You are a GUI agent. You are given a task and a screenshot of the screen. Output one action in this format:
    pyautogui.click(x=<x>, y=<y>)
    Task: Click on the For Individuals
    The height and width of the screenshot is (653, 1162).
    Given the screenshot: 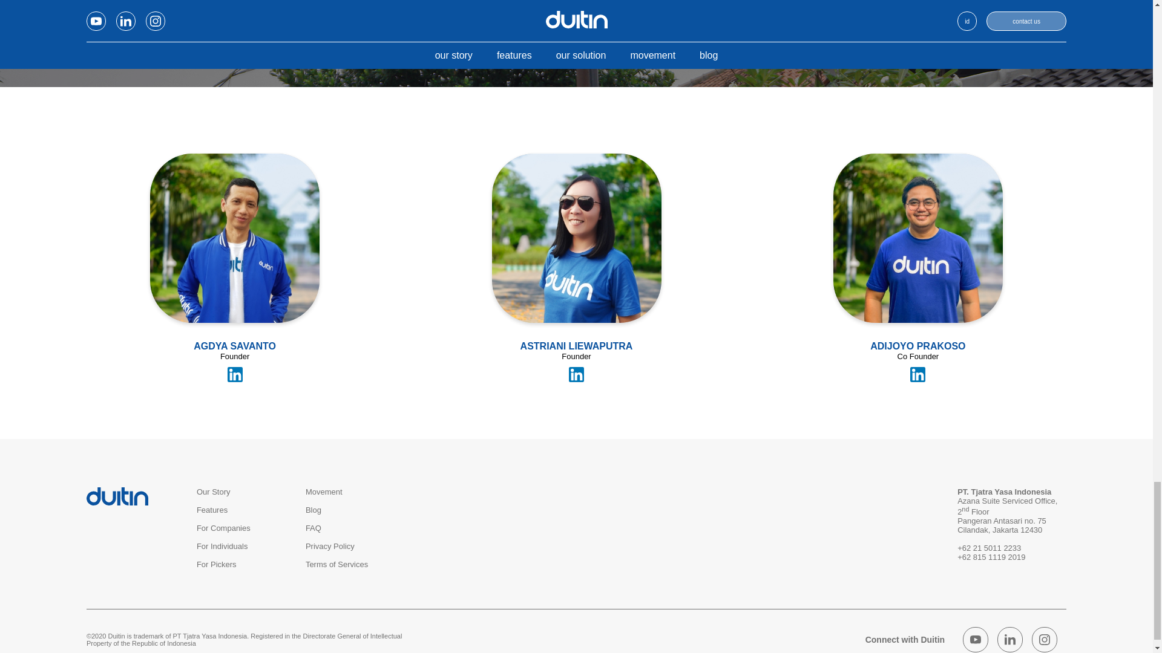 What is the action you would take?
    pyautogui.click(x=222, y=547)
    